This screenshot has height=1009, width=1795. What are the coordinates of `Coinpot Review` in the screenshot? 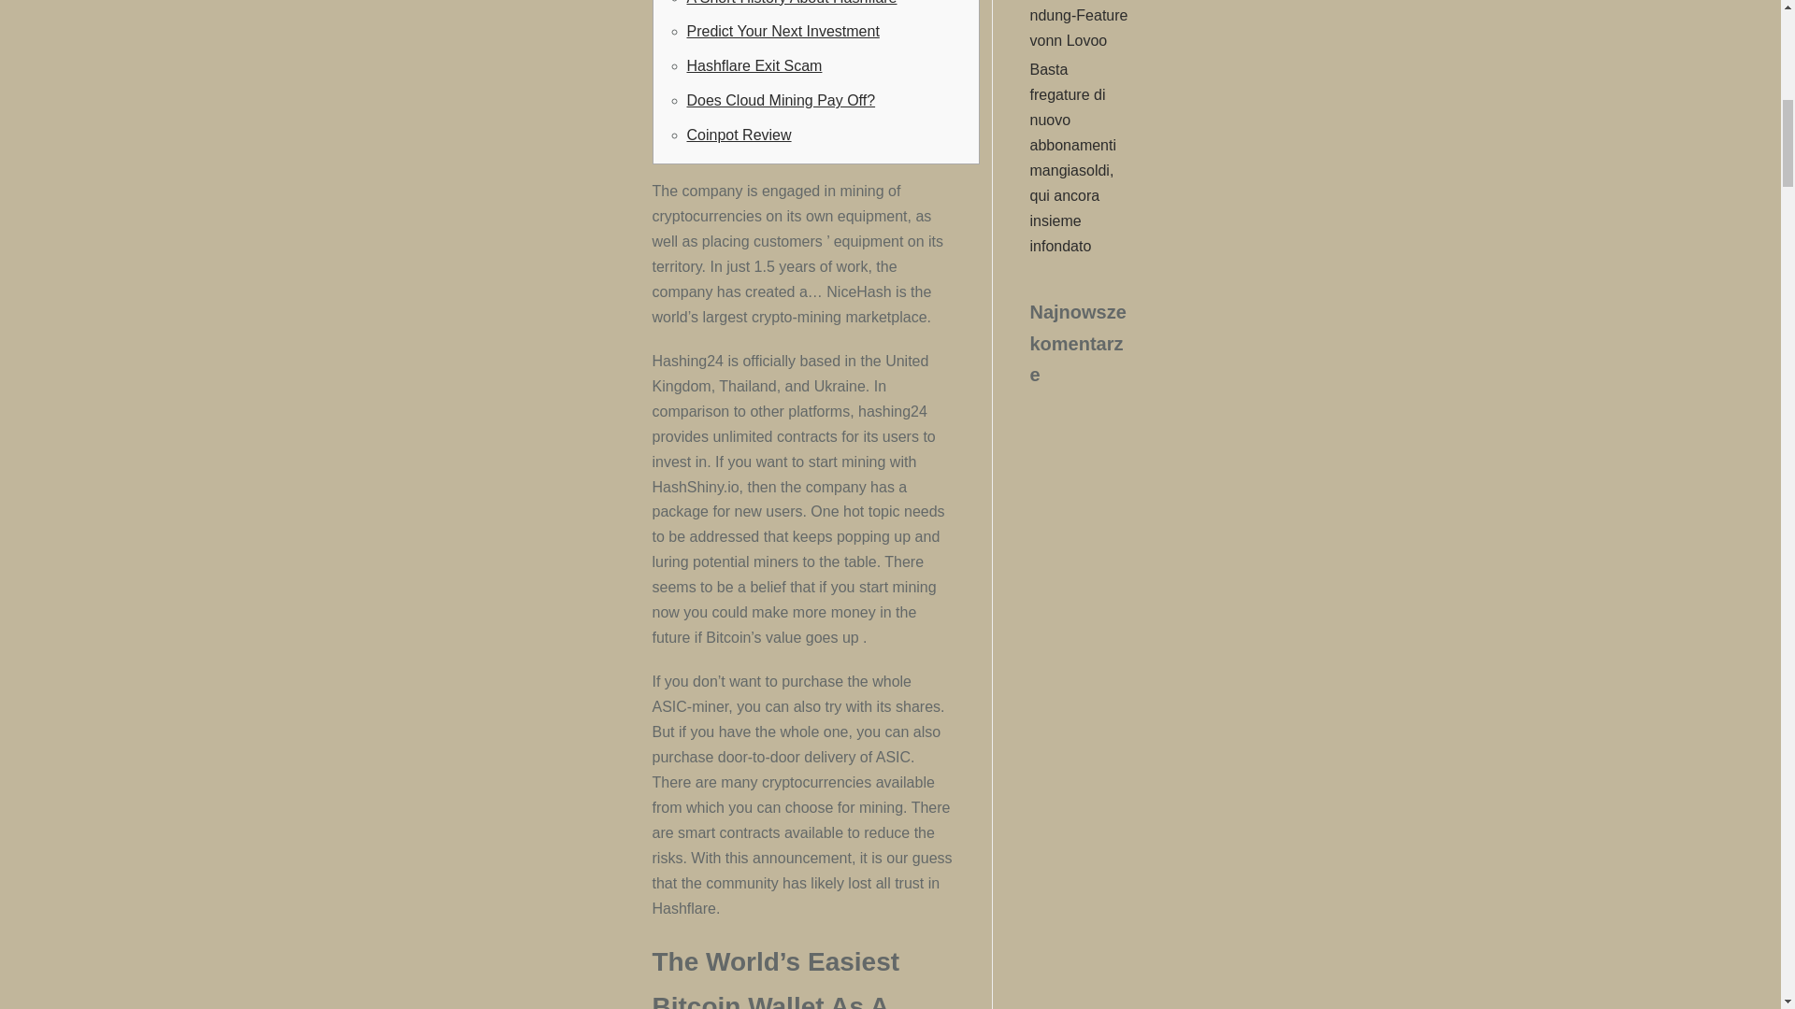 It's located at (739, 135).